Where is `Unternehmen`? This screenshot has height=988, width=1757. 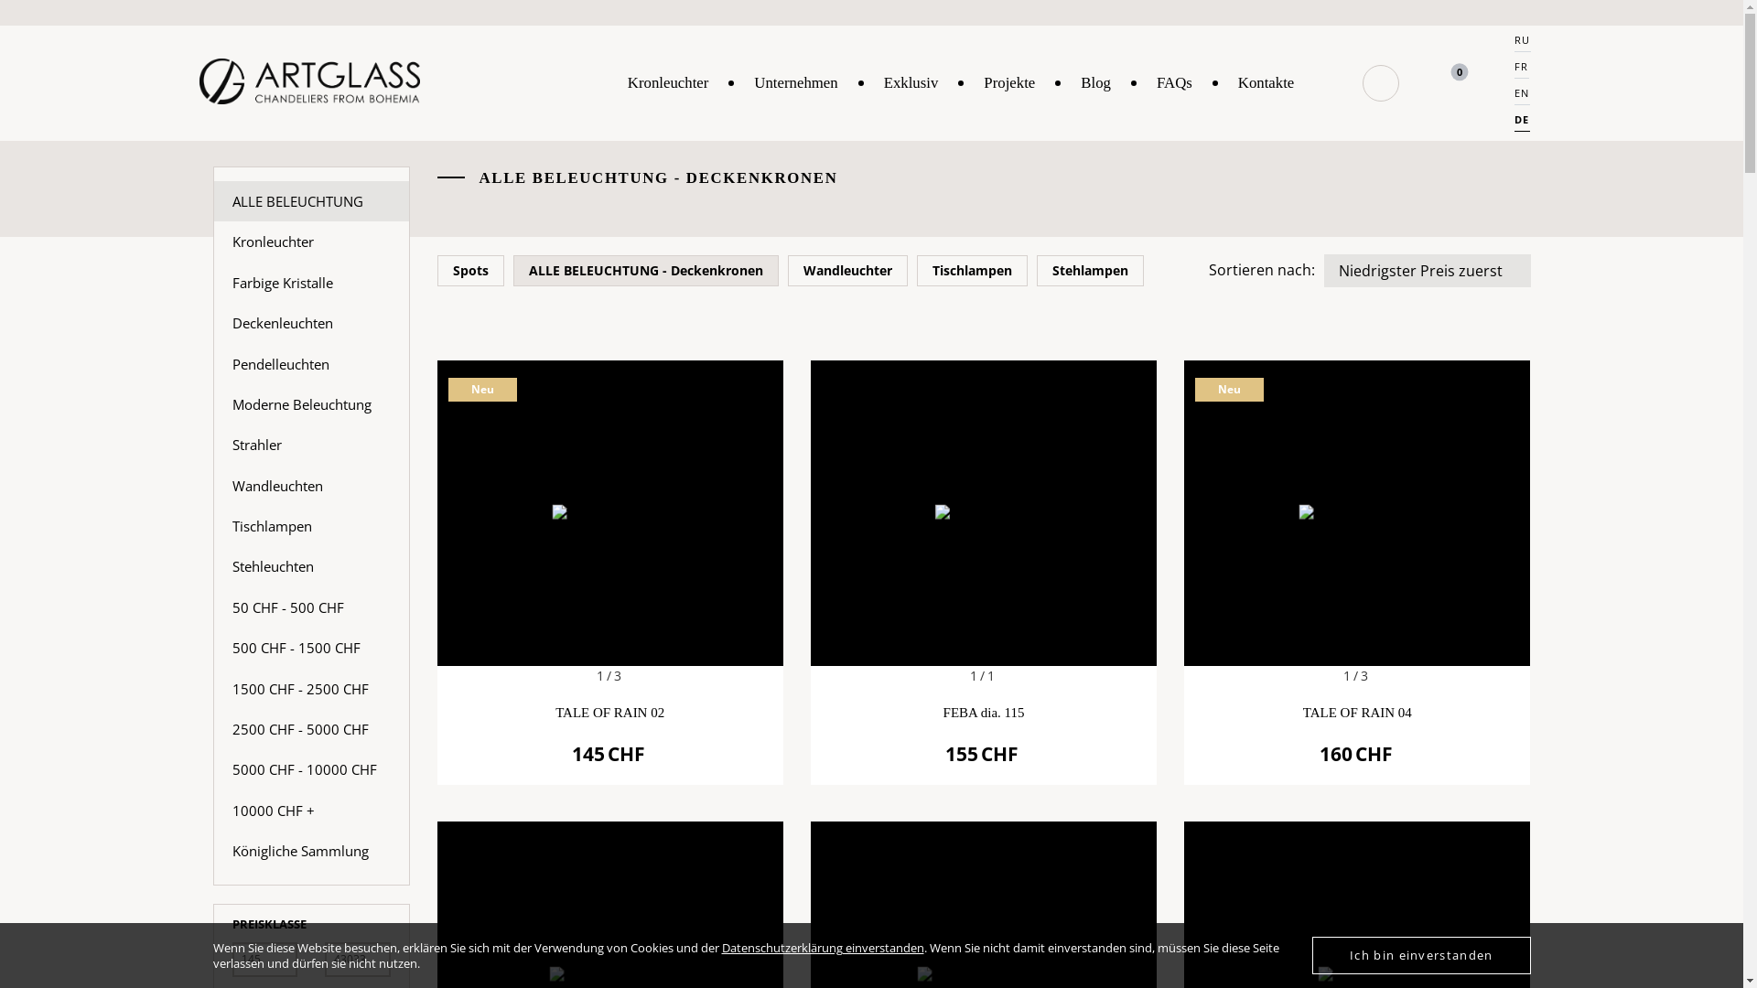 Unternehmen is located at coordinates (796, 83).